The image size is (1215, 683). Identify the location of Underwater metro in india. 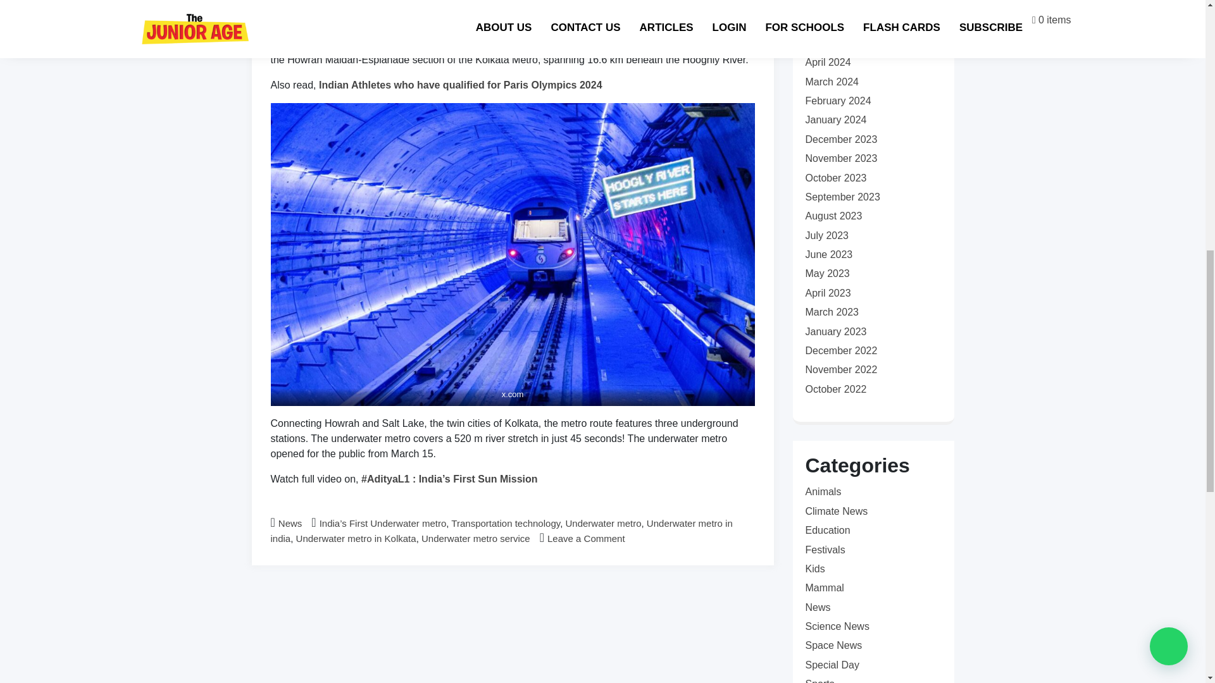
(501, 530).